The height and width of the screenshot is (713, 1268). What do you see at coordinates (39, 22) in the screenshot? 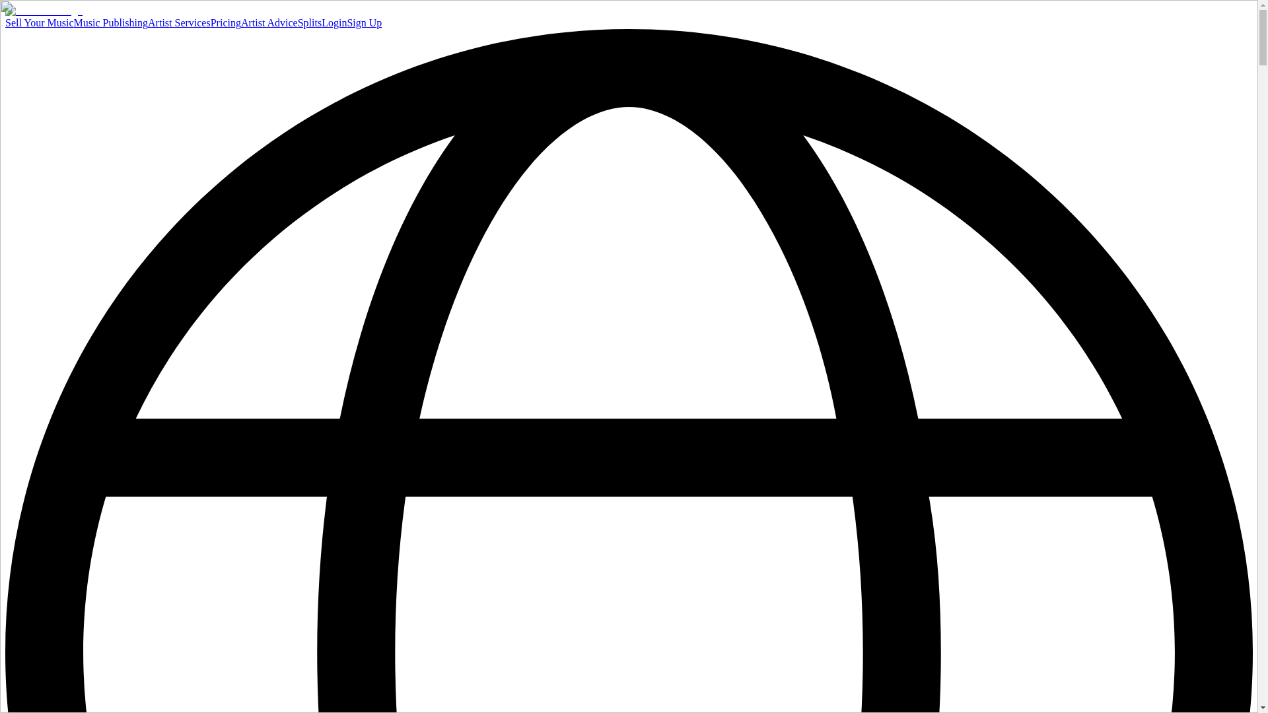
I see `Sell Your Music` at bounding box center [39, 22].